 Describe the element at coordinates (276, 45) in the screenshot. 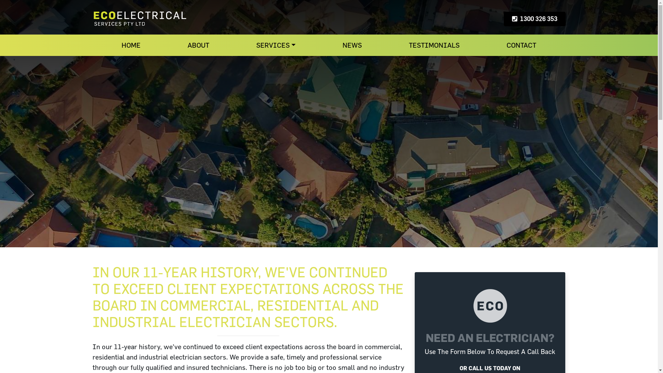

I see `SERVICES` at that location.